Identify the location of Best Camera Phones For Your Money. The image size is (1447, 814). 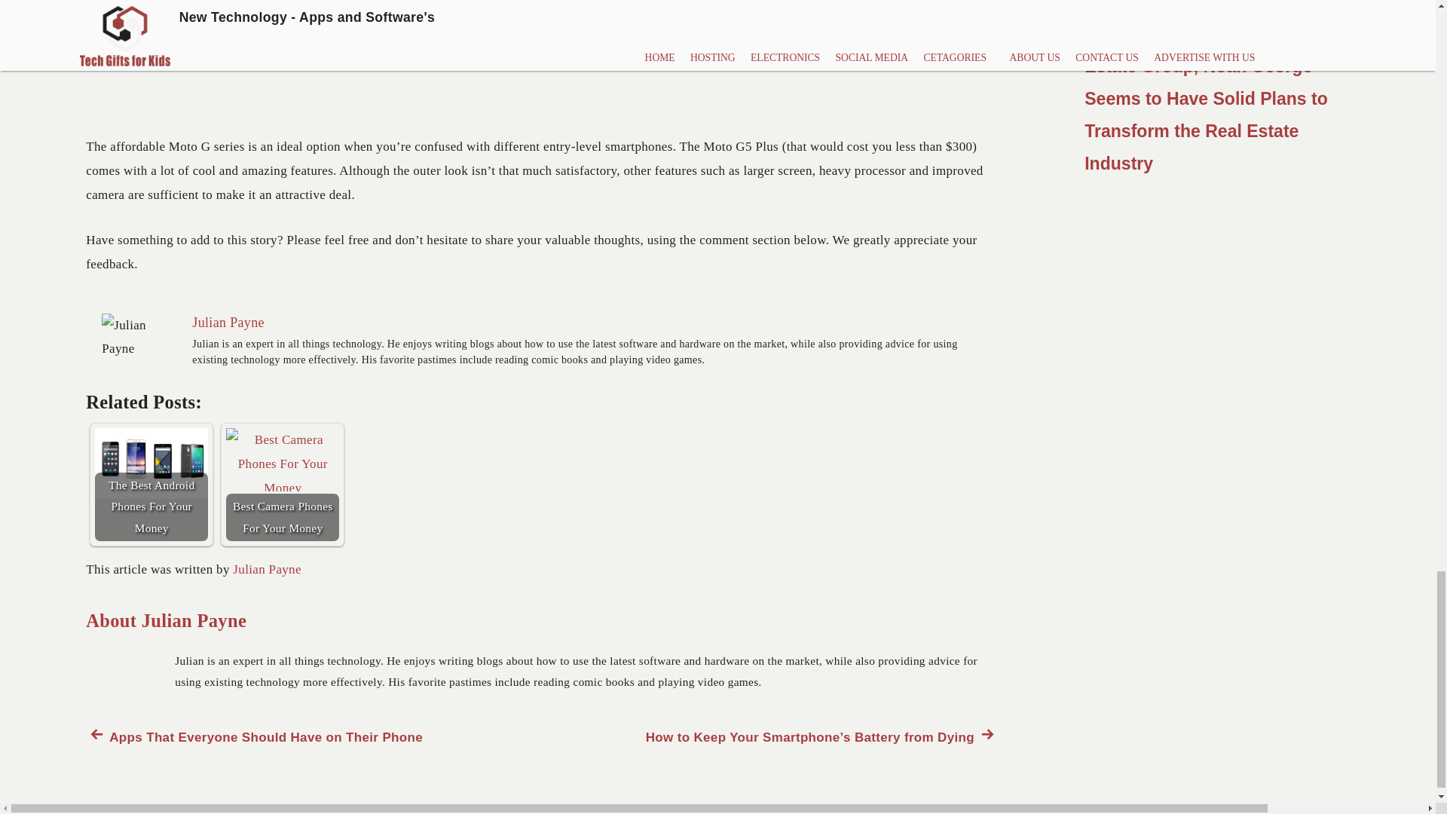
(253, 737).